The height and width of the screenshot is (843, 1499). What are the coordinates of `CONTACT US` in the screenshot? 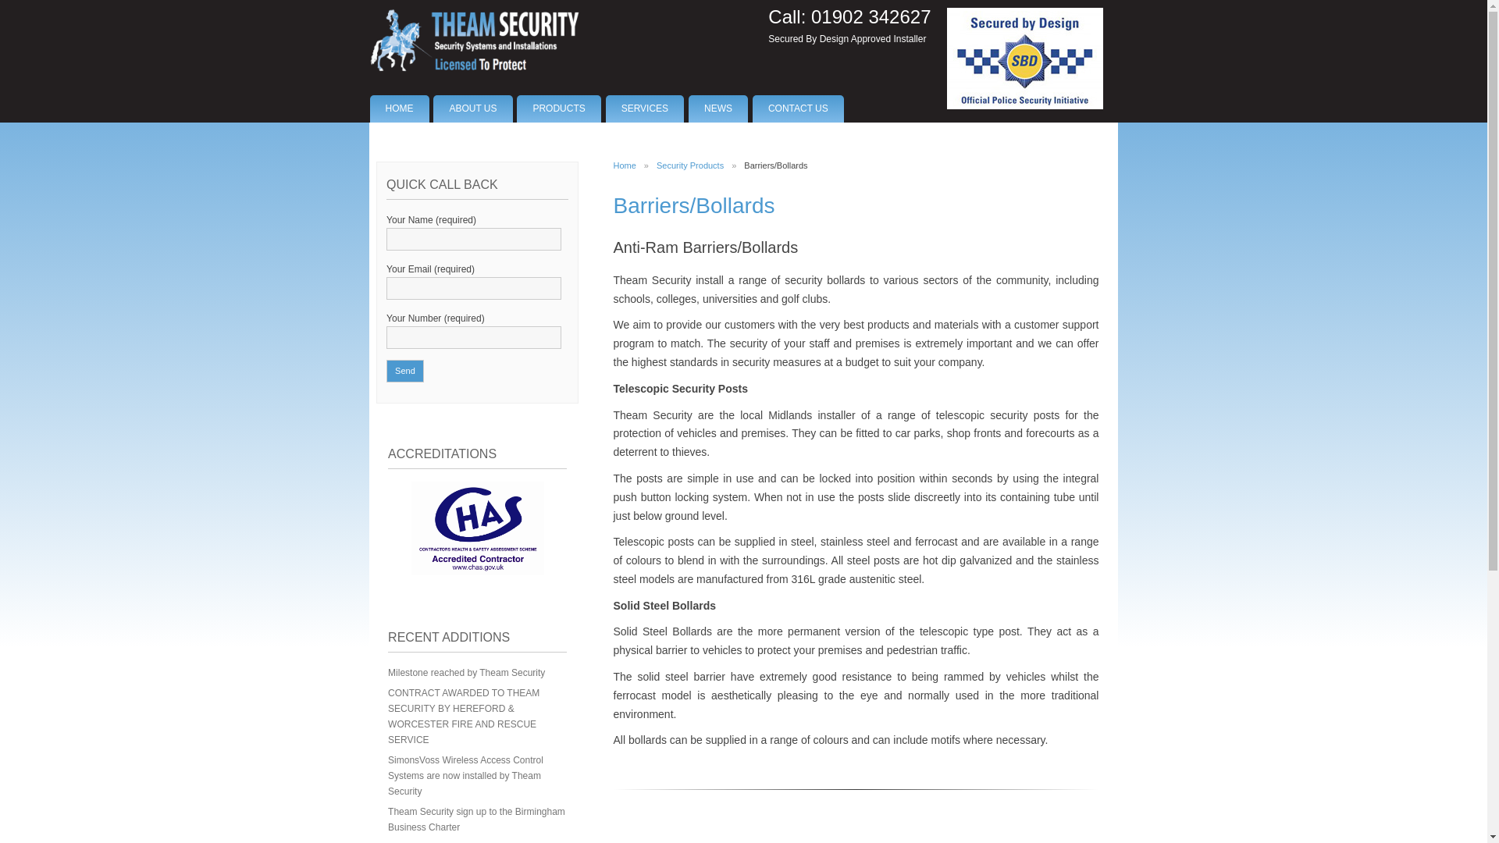 It's located at (798, 108).